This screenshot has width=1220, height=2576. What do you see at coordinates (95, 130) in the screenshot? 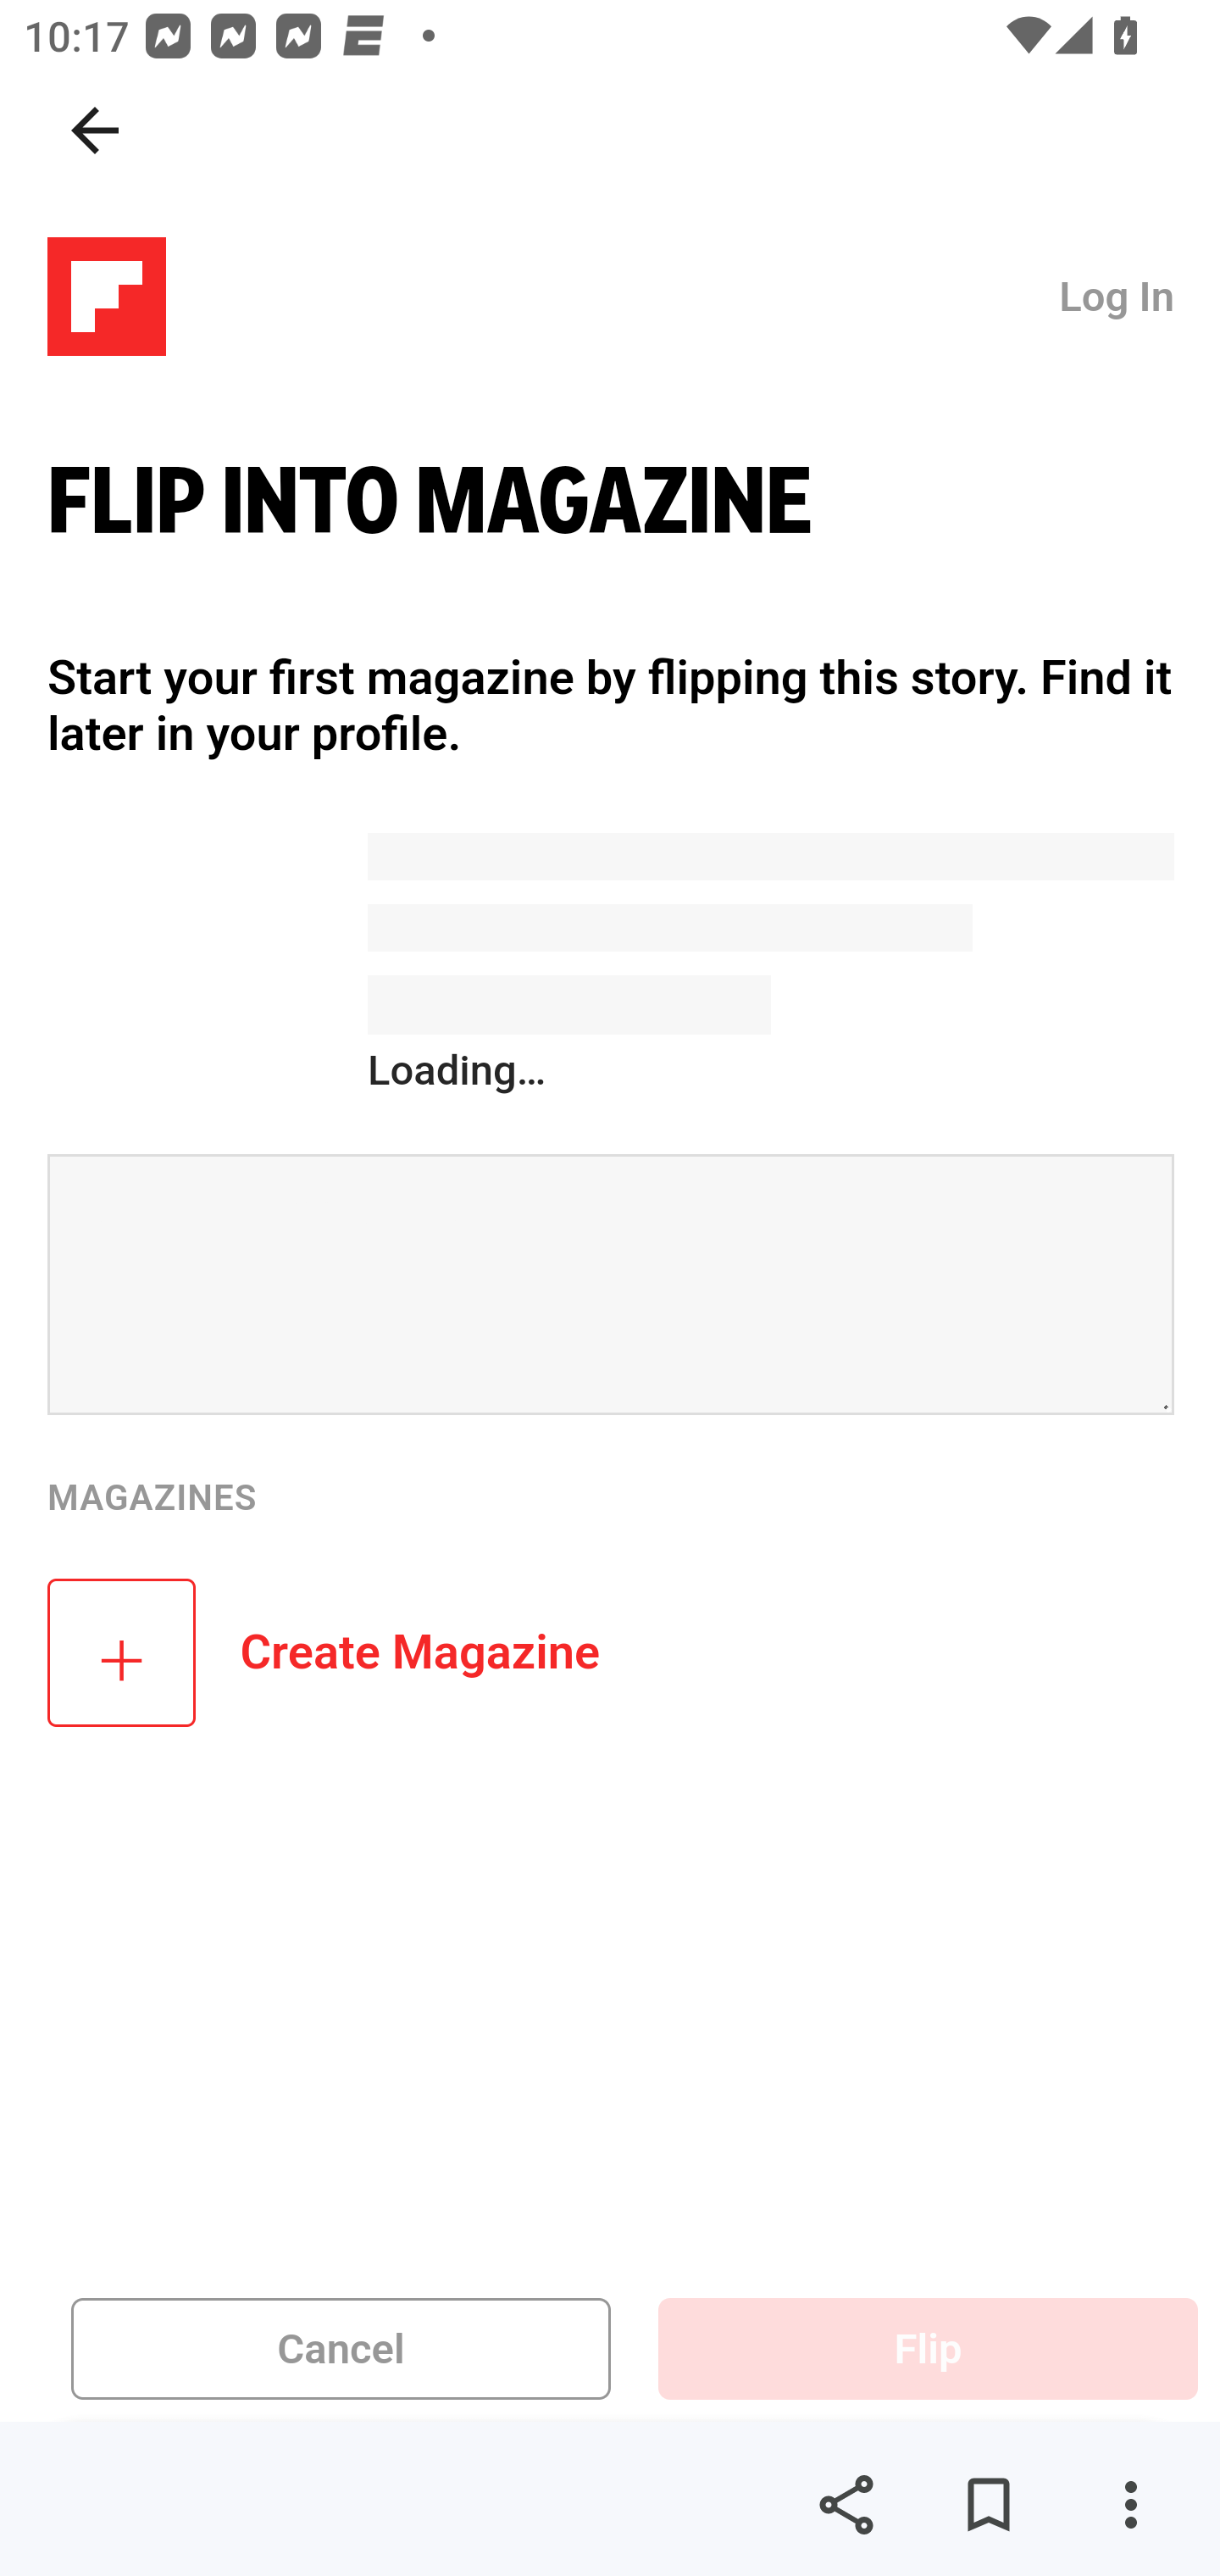
I see `Navigate up` at bounding box center [95, 130].